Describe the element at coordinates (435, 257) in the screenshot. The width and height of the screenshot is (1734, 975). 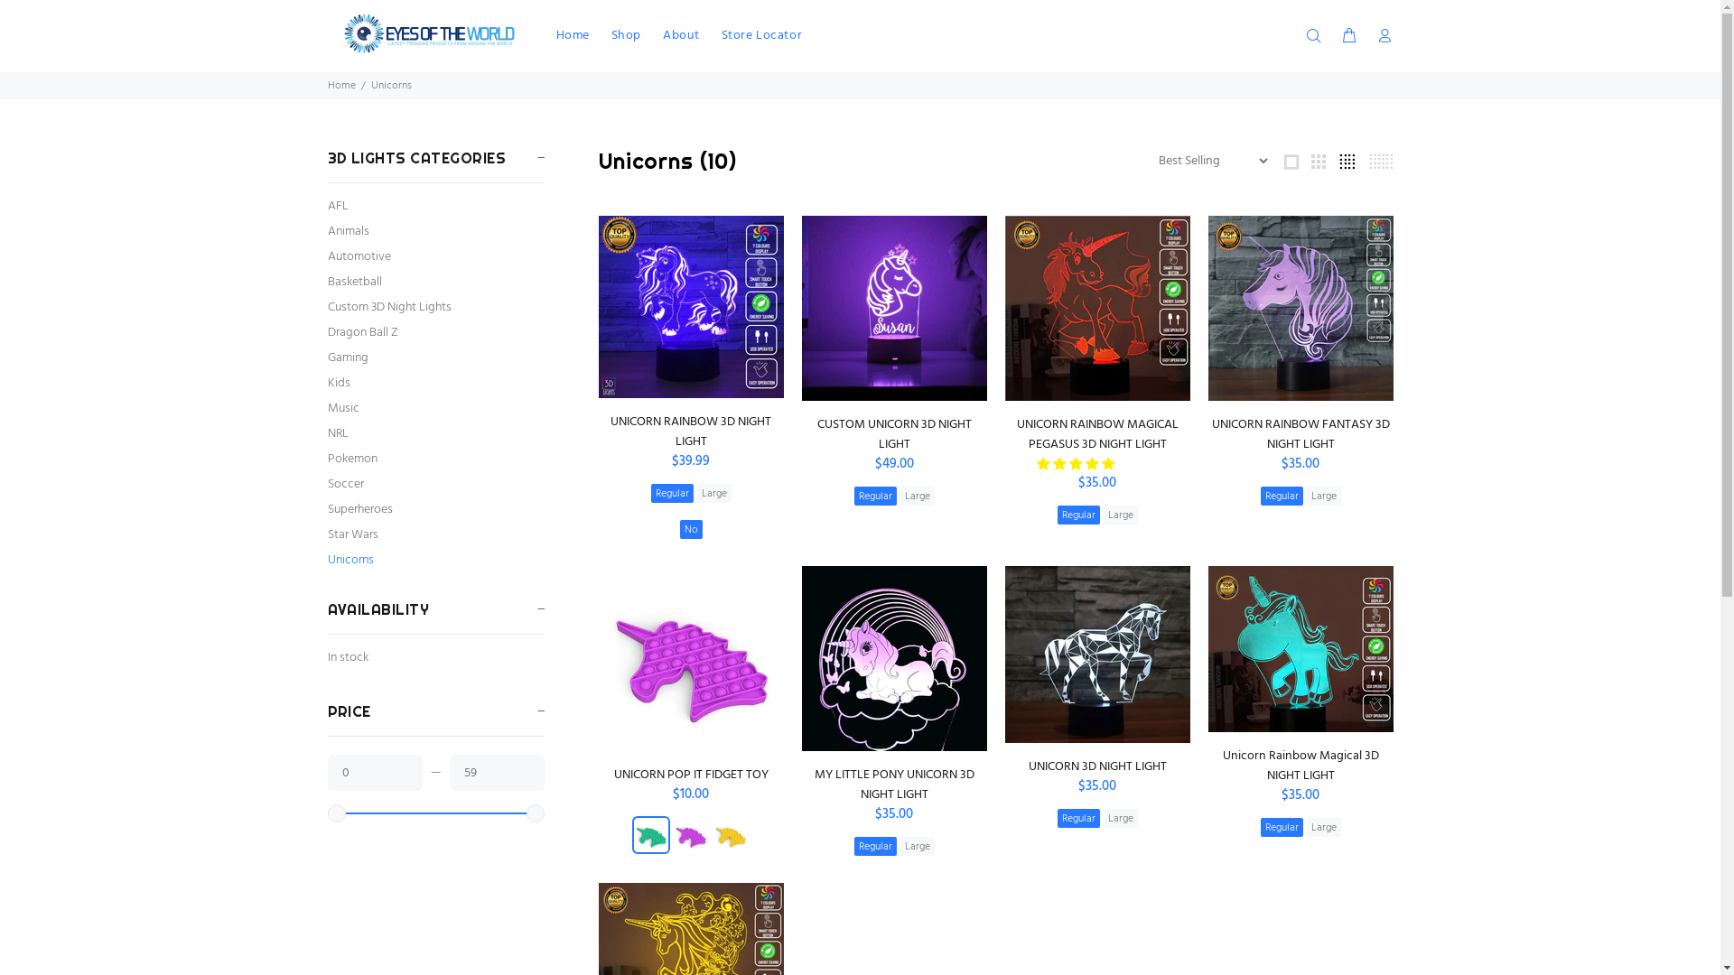
I see `Automotive` at that location.